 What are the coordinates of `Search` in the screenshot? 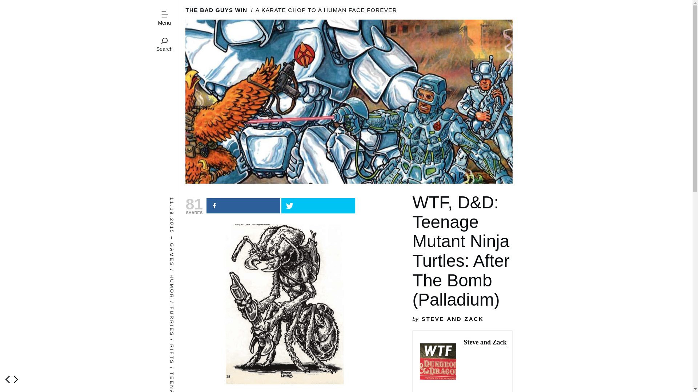 It's located at (164, 45).